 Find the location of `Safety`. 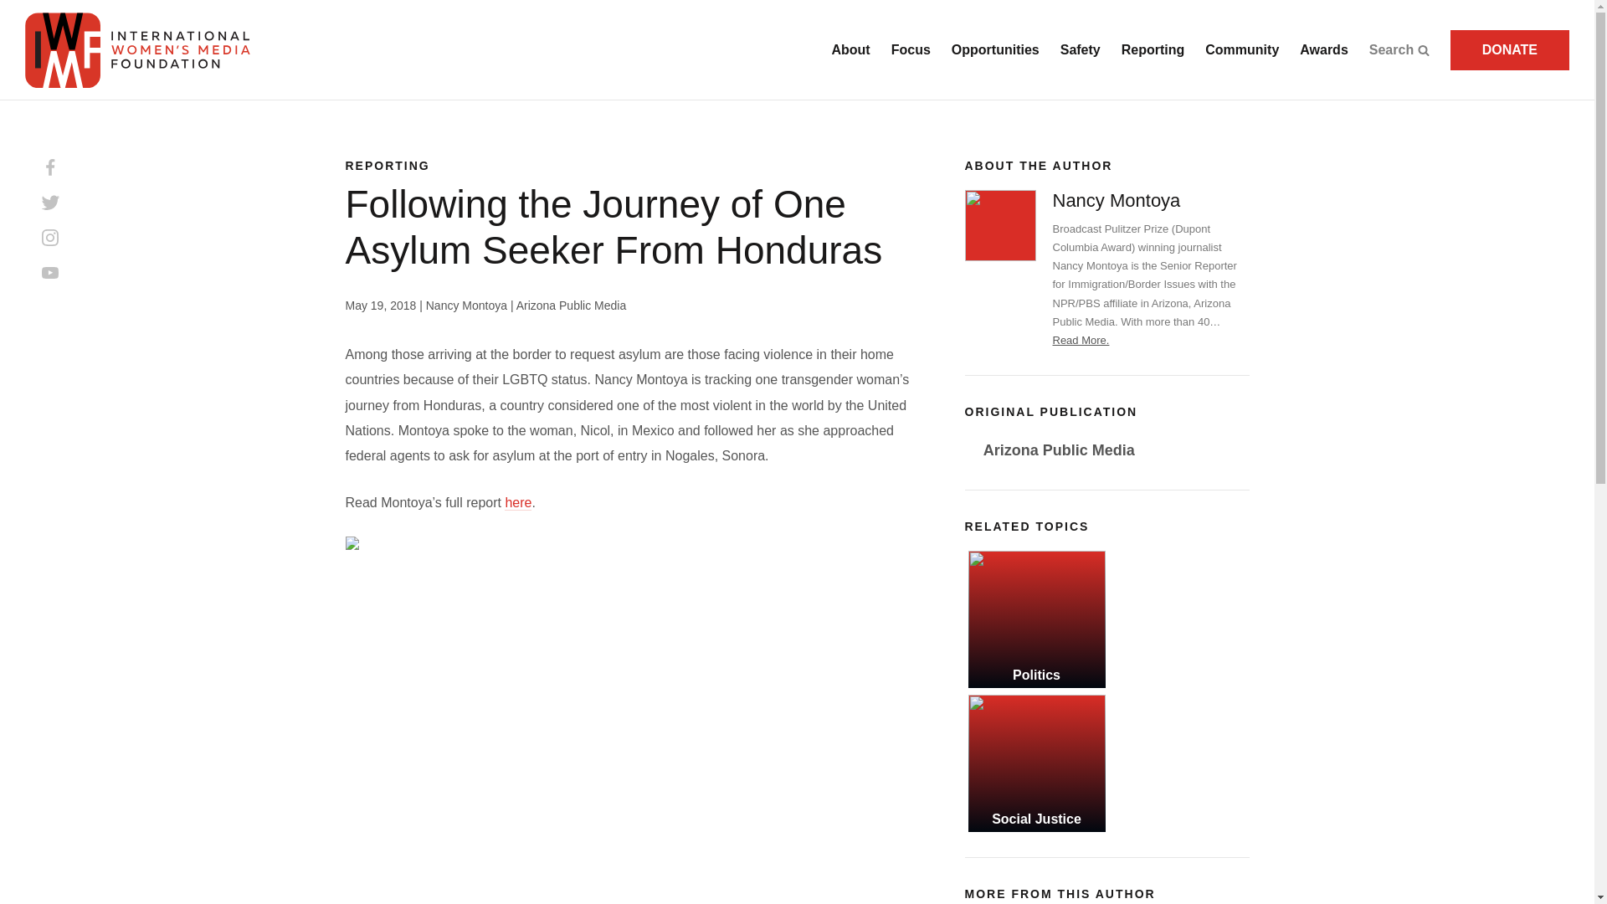

Safety is located at coordinates (1081, 50).